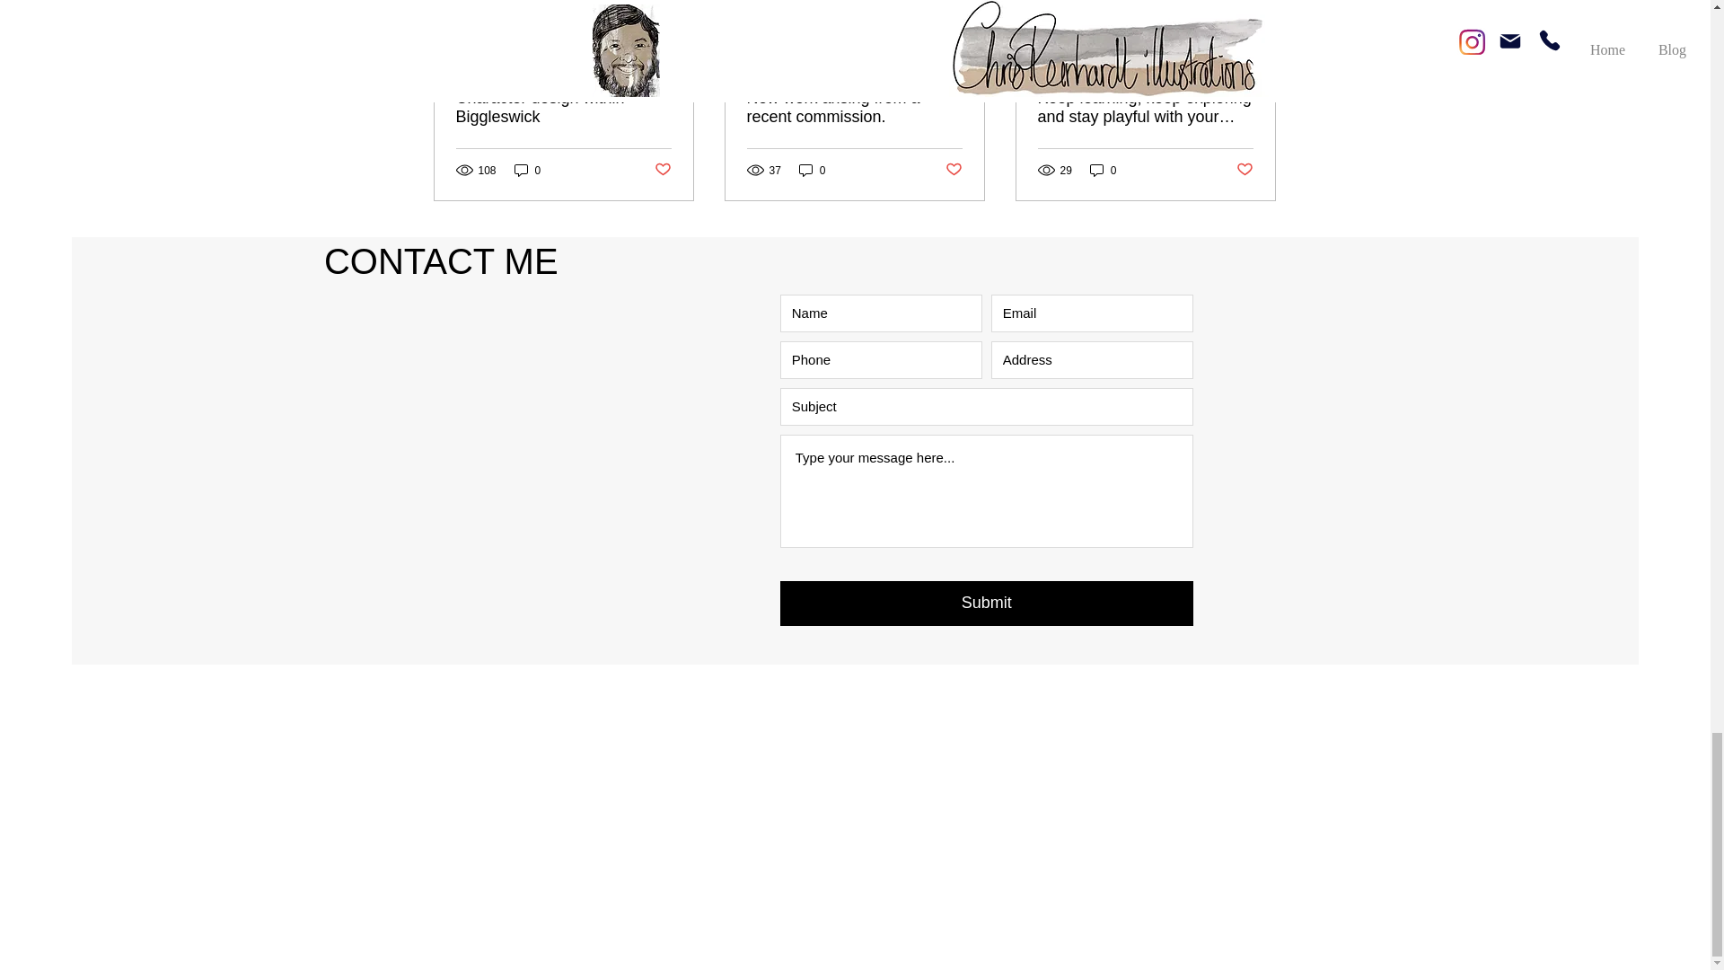 This screenshot has height=970, width=1724. What do you see at coordinates (812, 170) in the screenshot?
I see `0` at bounding box center [812, 170].